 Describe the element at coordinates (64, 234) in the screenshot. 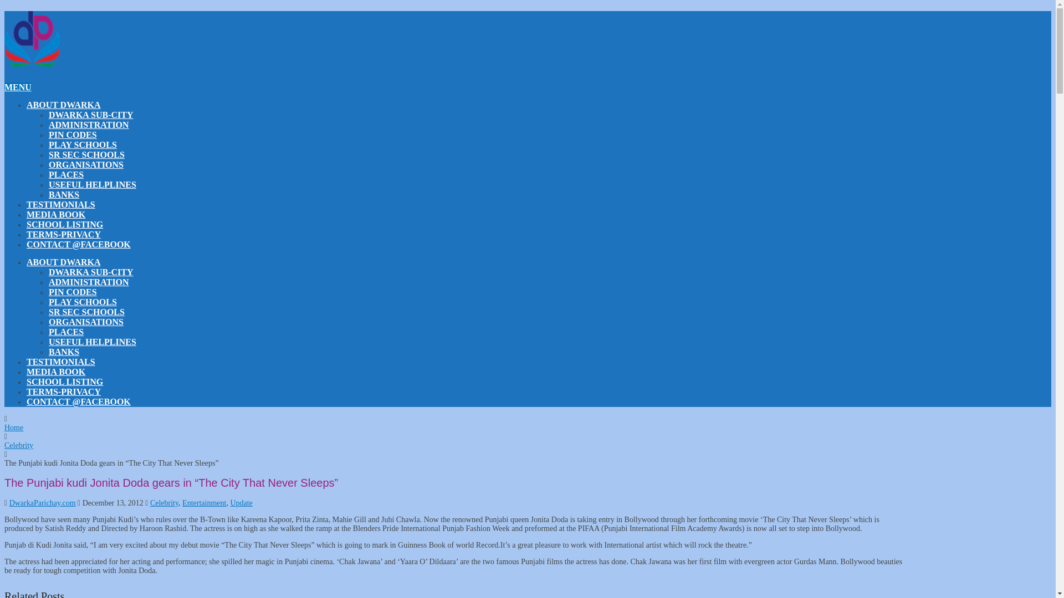

I see `TERMS-PRIVACY` at that location.